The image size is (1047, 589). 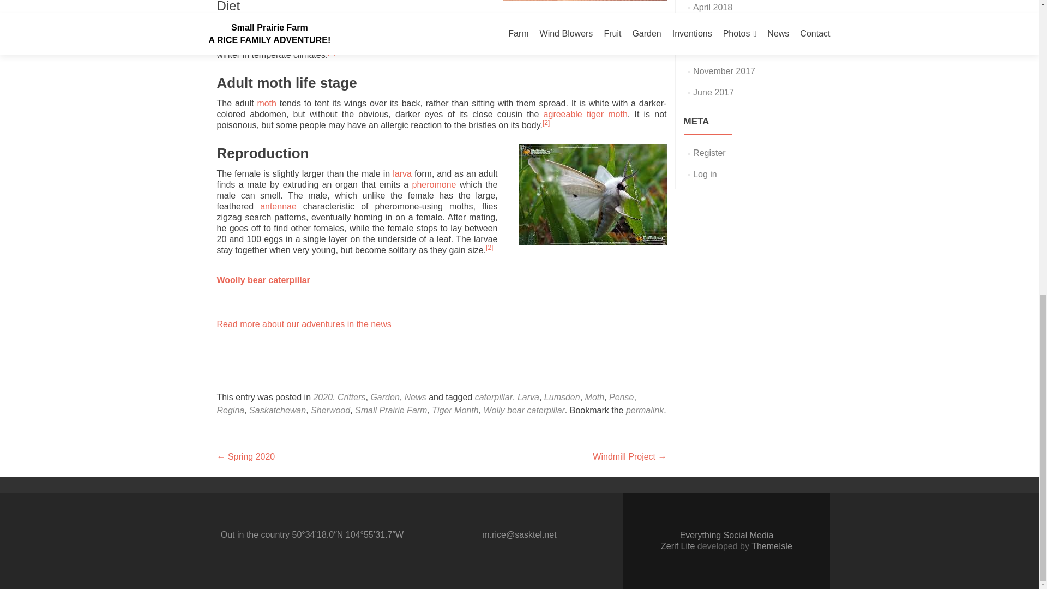 I want to click on Critters, so click(x=351, y=397).